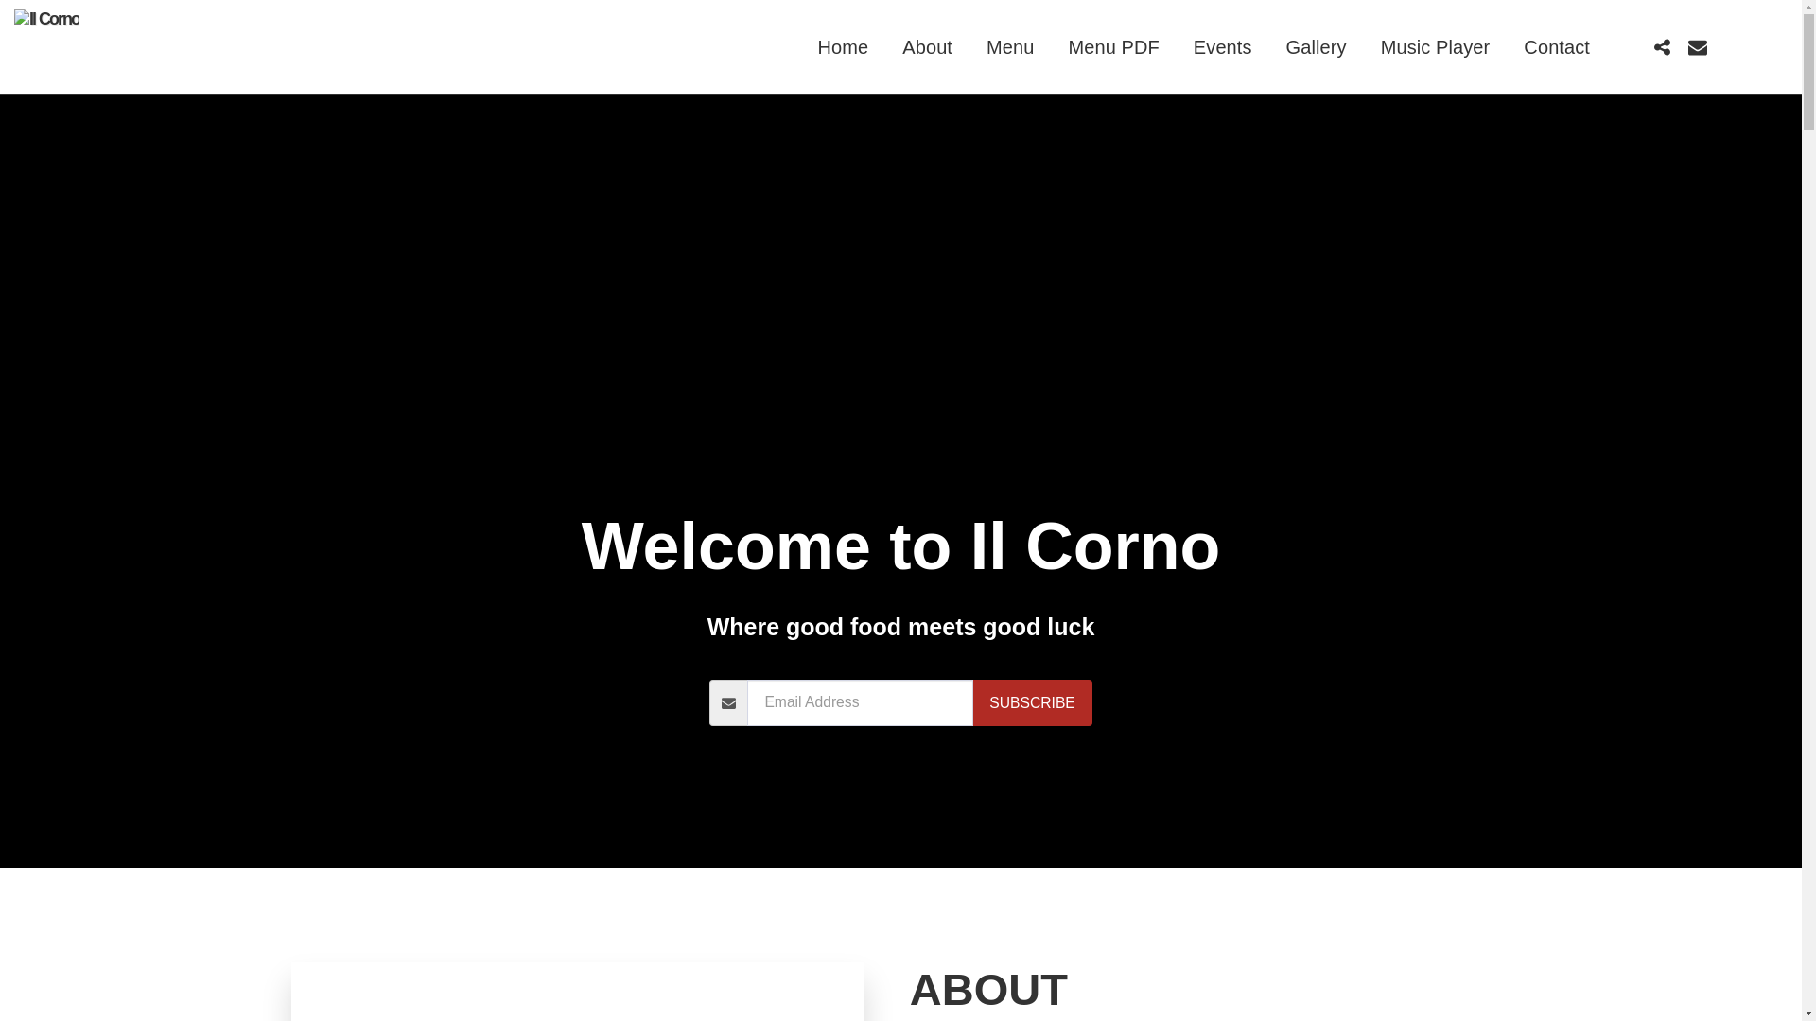 The image size is (1816, 1021). I want to click on Music Player, so click(1435, 46).